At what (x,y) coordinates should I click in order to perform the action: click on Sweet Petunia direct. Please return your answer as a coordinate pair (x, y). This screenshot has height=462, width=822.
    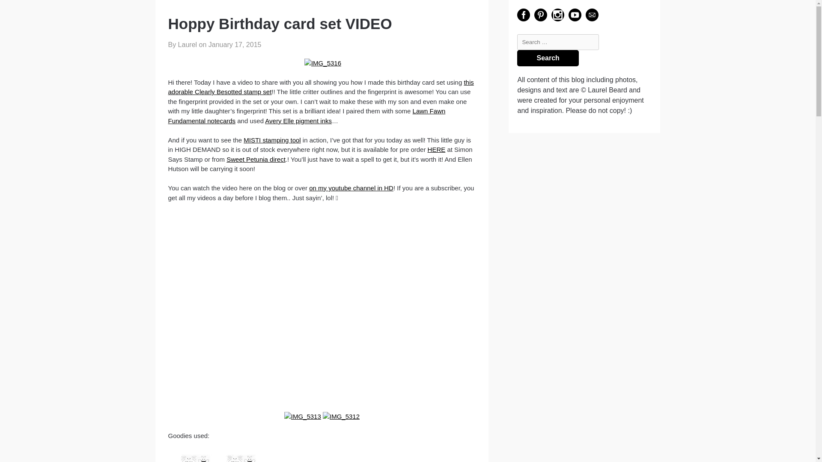
    Looking at the image, I should click on (256, 159).